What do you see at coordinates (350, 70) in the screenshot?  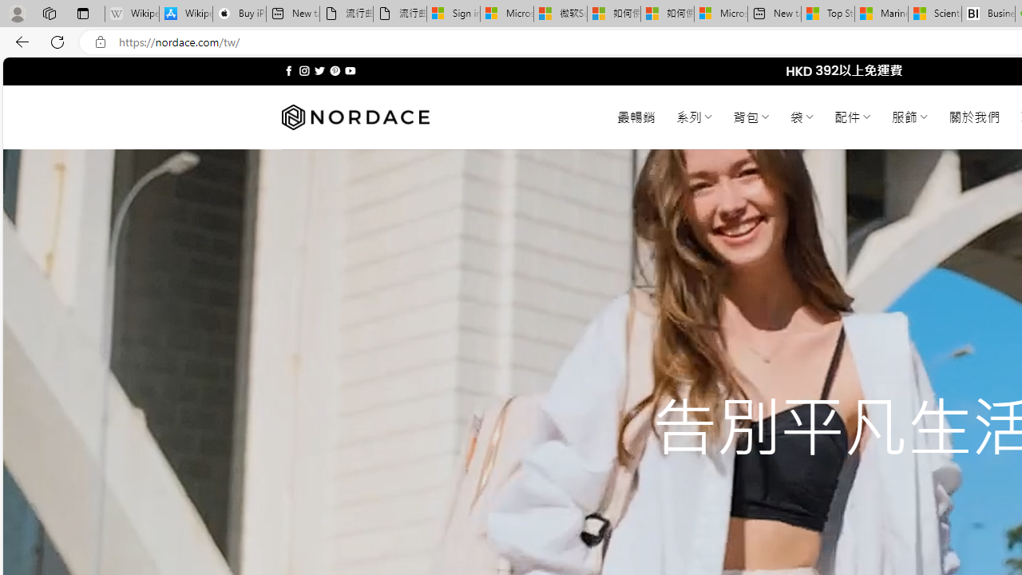 I see `Follow on YouTube` at bounding box center [350, 70].